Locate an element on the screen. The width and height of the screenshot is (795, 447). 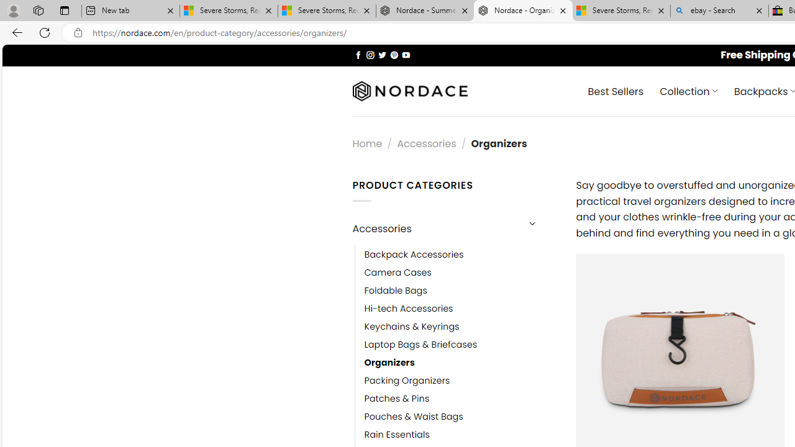
Nordace - Summer Adventures 2024 is located at coordinates (425, 11).